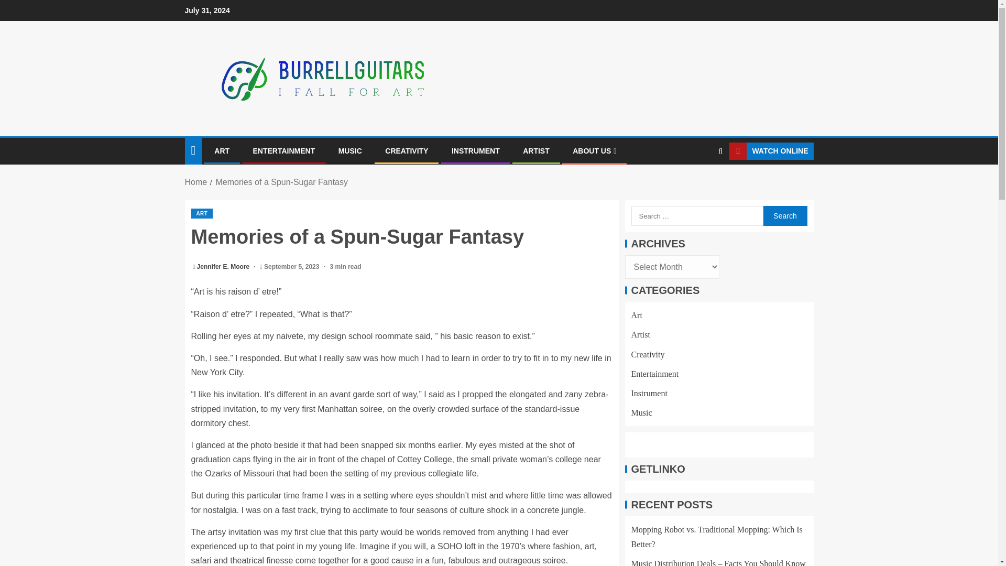  Describe the element at coordinates (407, 150) in the screenshot. I see `CREATIVITY` at that location.